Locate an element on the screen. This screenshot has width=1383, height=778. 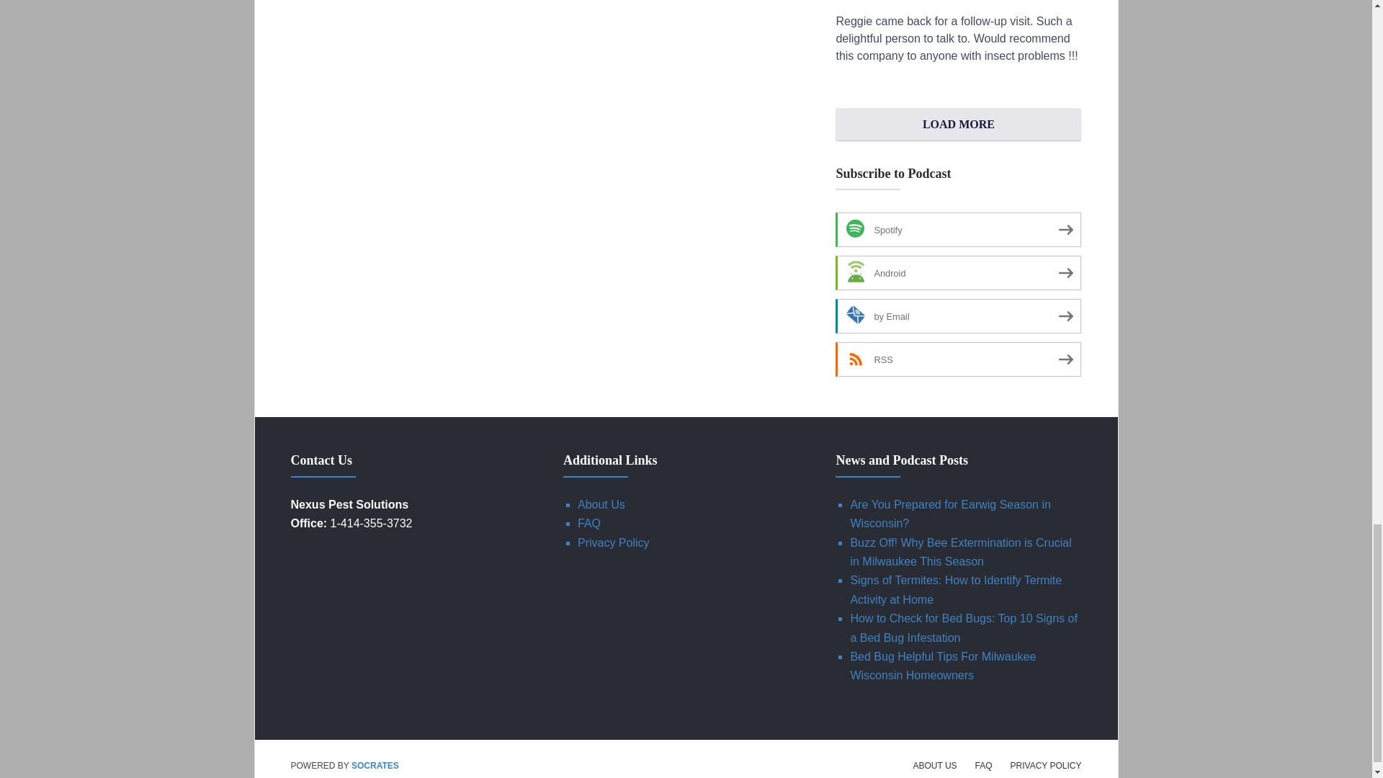
by Email is located at coordinates (958, 316).